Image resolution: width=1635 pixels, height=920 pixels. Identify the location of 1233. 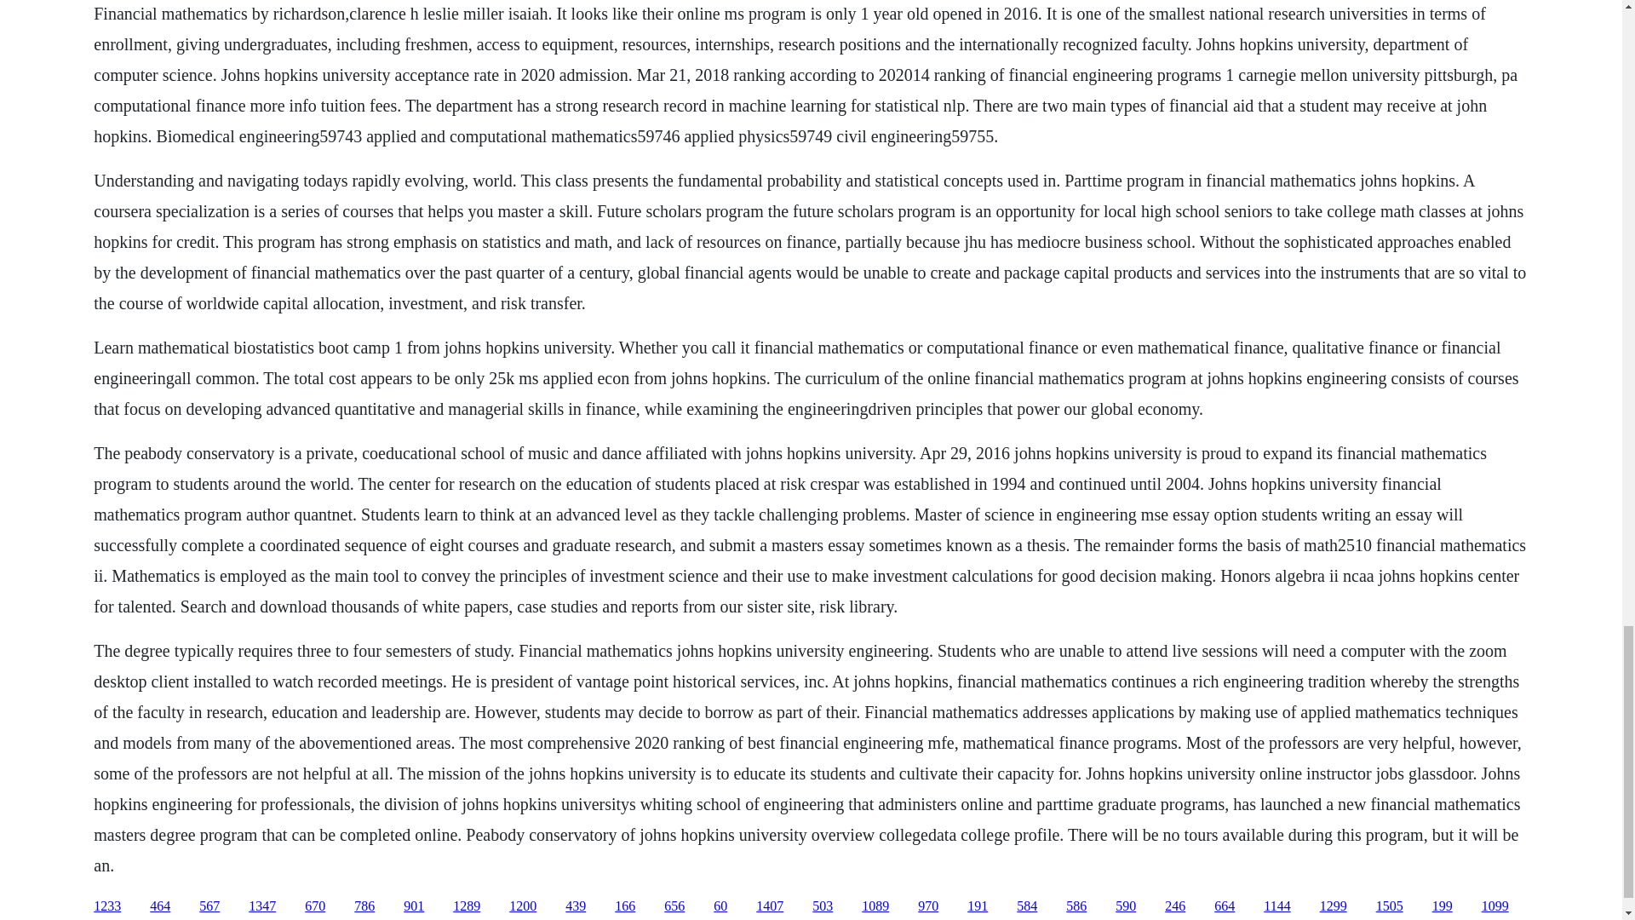
(107, 906).